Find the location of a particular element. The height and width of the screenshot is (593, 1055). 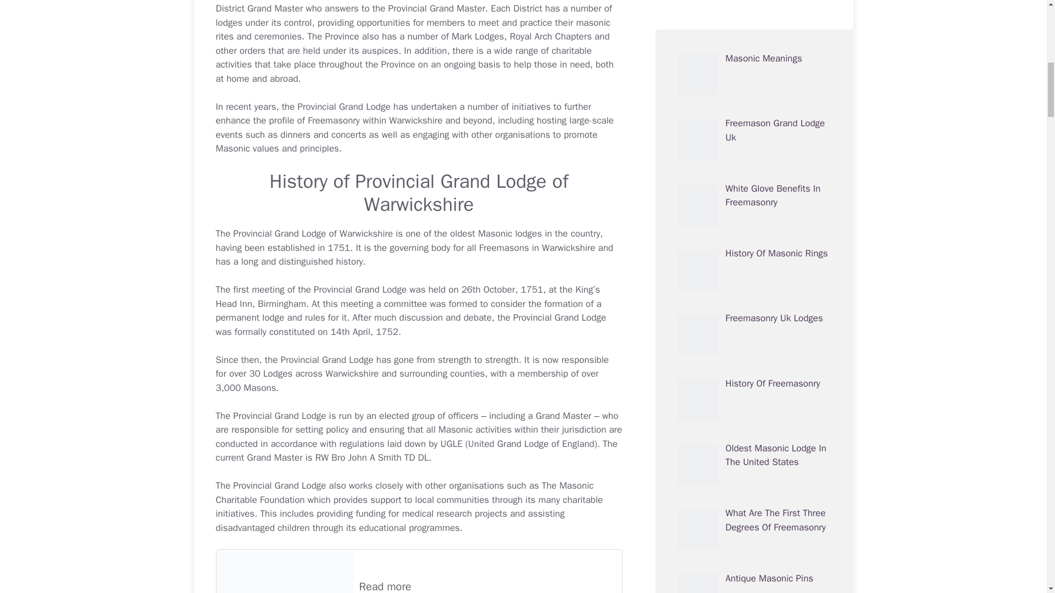

Provincial Grand Lodge is located at coordinates (326, 360).